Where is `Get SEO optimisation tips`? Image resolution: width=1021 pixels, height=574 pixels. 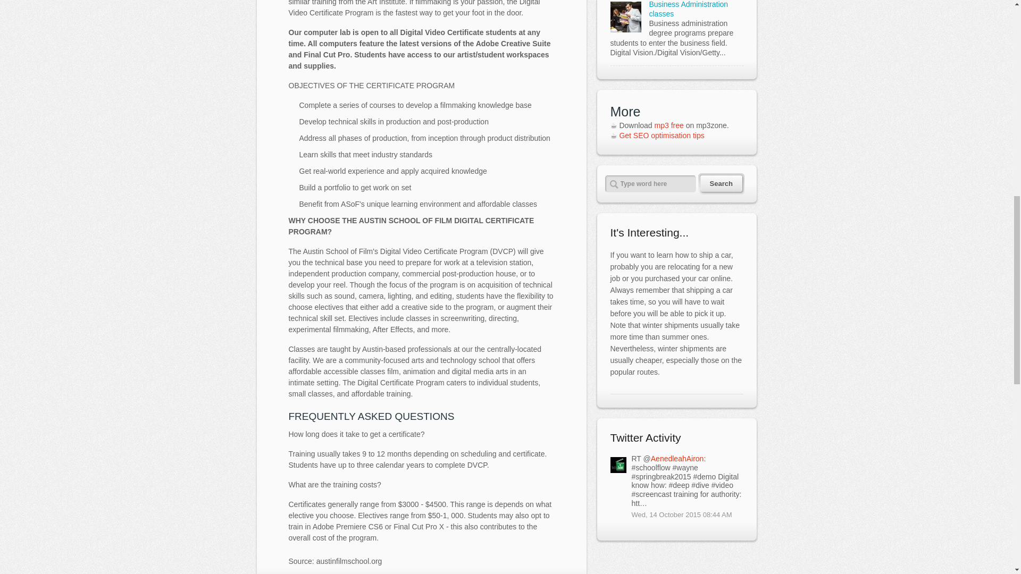 Get SEO optimisation tips is located at coordinates (662, 136).